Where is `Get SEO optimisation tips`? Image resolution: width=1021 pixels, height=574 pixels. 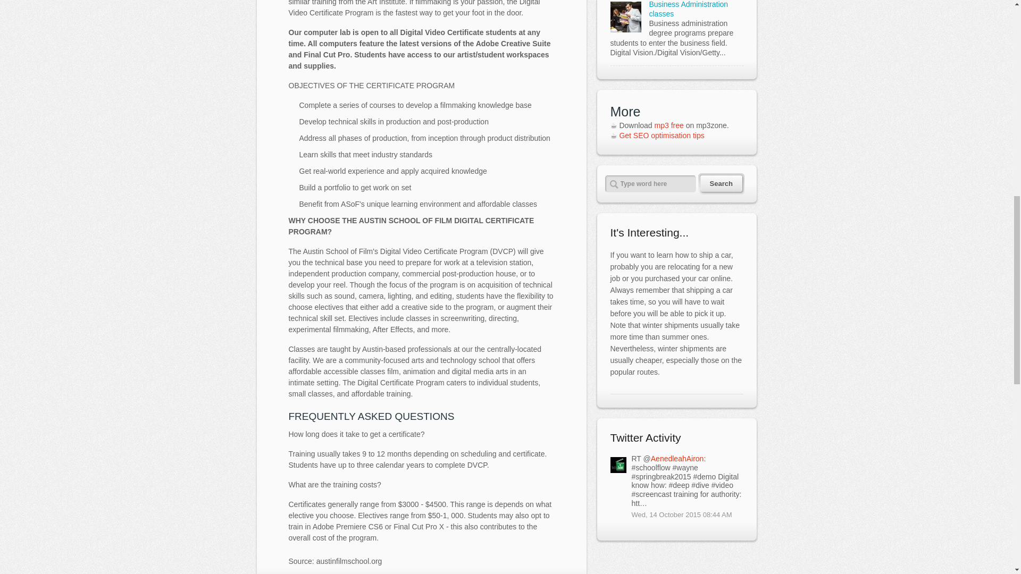 Get SEO optimisation tips is located at coordinates (662, 136).